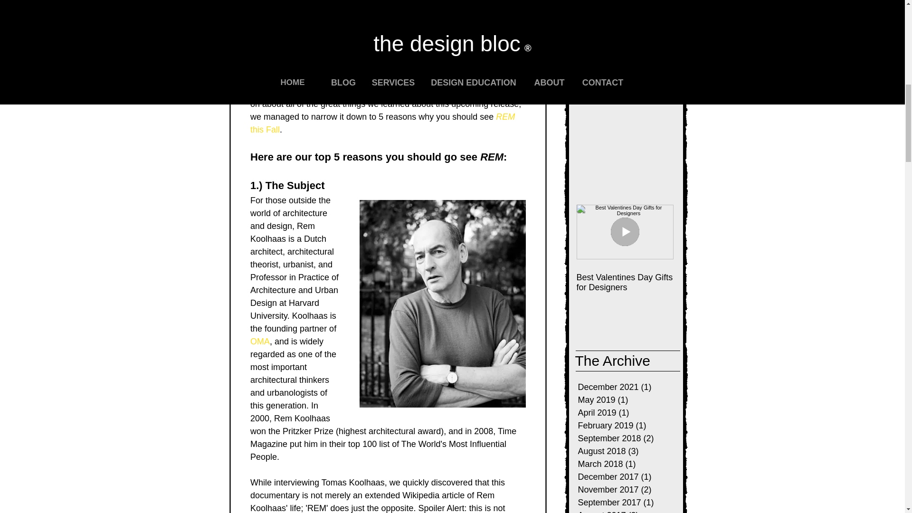 This screenshot has width=912, height=513. I want to click on OMA, so click(259, 341).